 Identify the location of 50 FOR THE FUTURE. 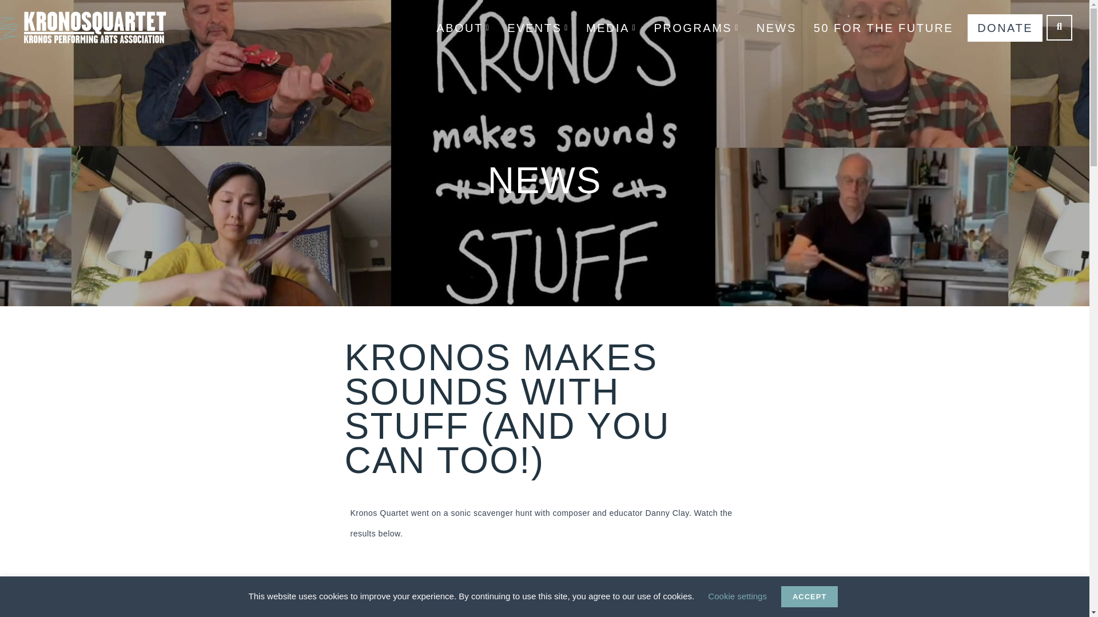
(883, 27).